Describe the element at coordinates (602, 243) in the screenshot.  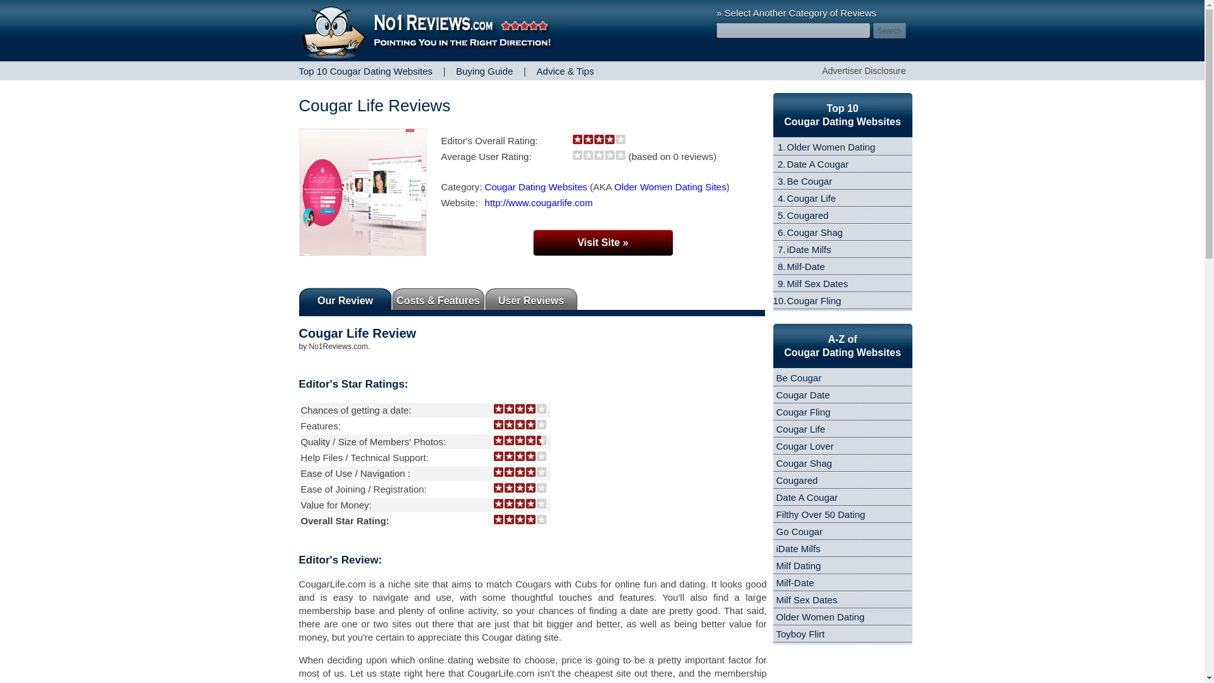
I see `Visit CougarLife.com` at that location.